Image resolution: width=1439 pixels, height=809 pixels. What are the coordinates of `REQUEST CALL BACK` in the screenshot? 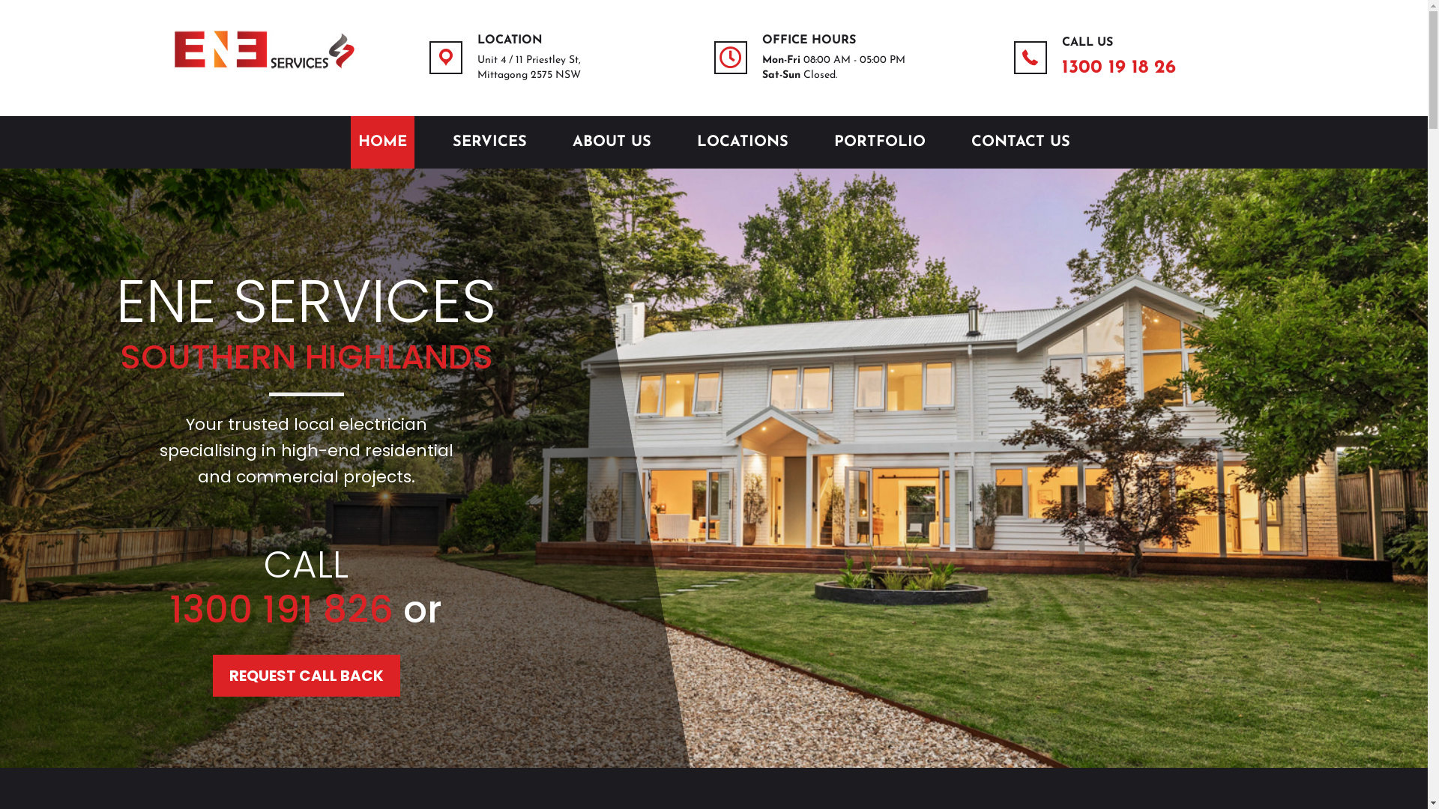 It's located at (307, 676).